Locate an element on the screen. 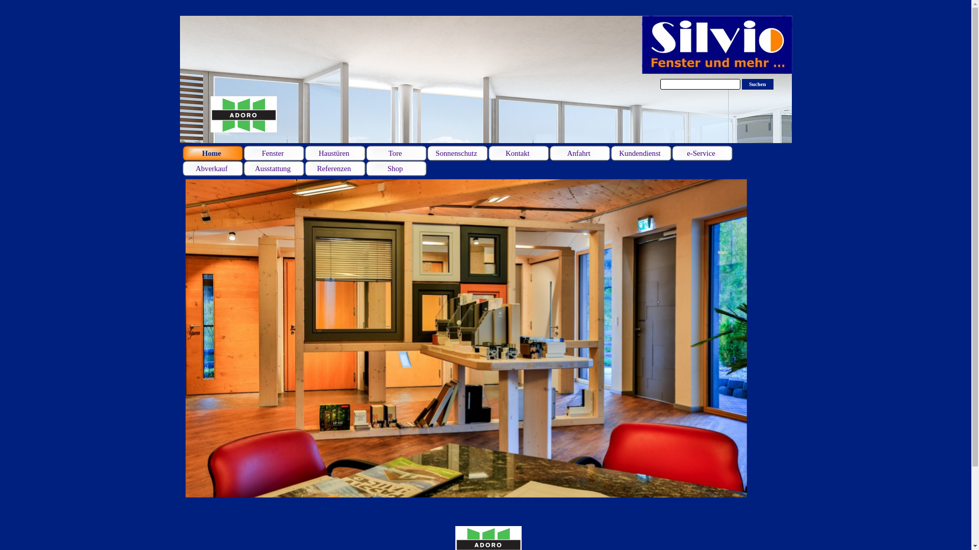 This screenshot has height=550, width=979. Home is located at coordinates (213, 153).